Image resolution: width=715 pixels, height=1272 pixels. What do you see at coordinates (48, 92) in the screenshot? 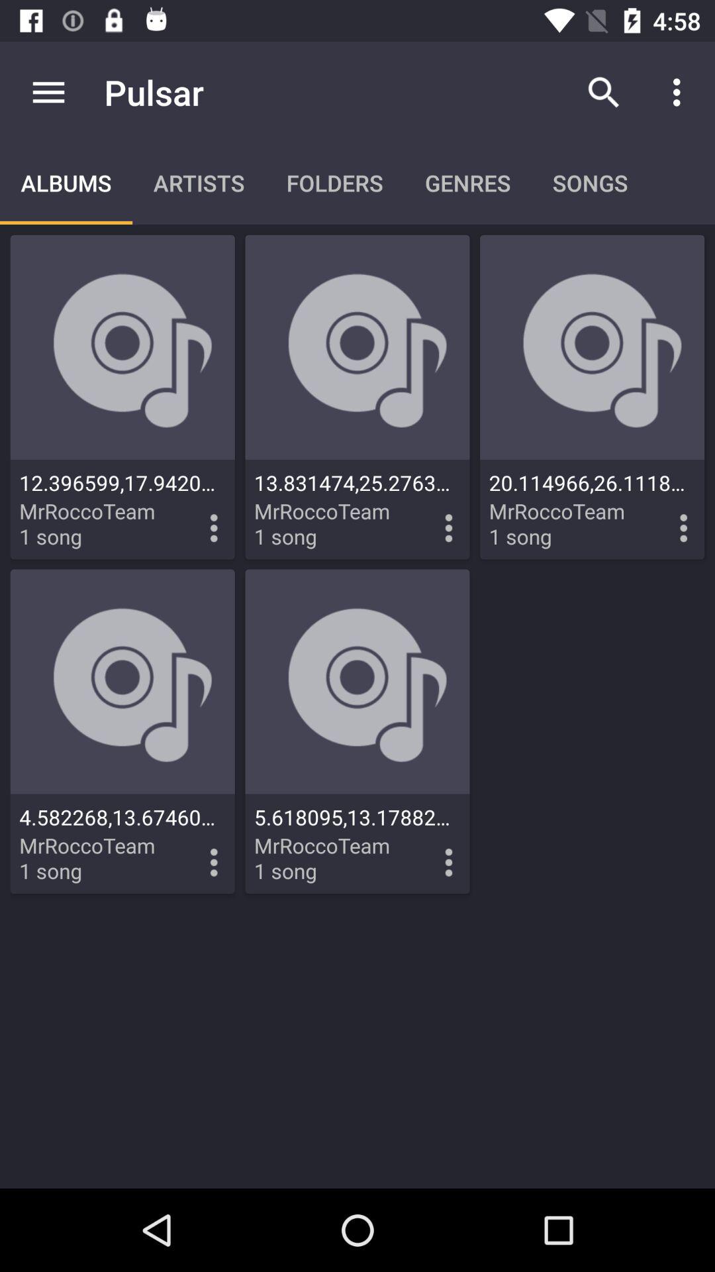
I see `turn off the icon above the albums item` at bounding box center [48, 92].